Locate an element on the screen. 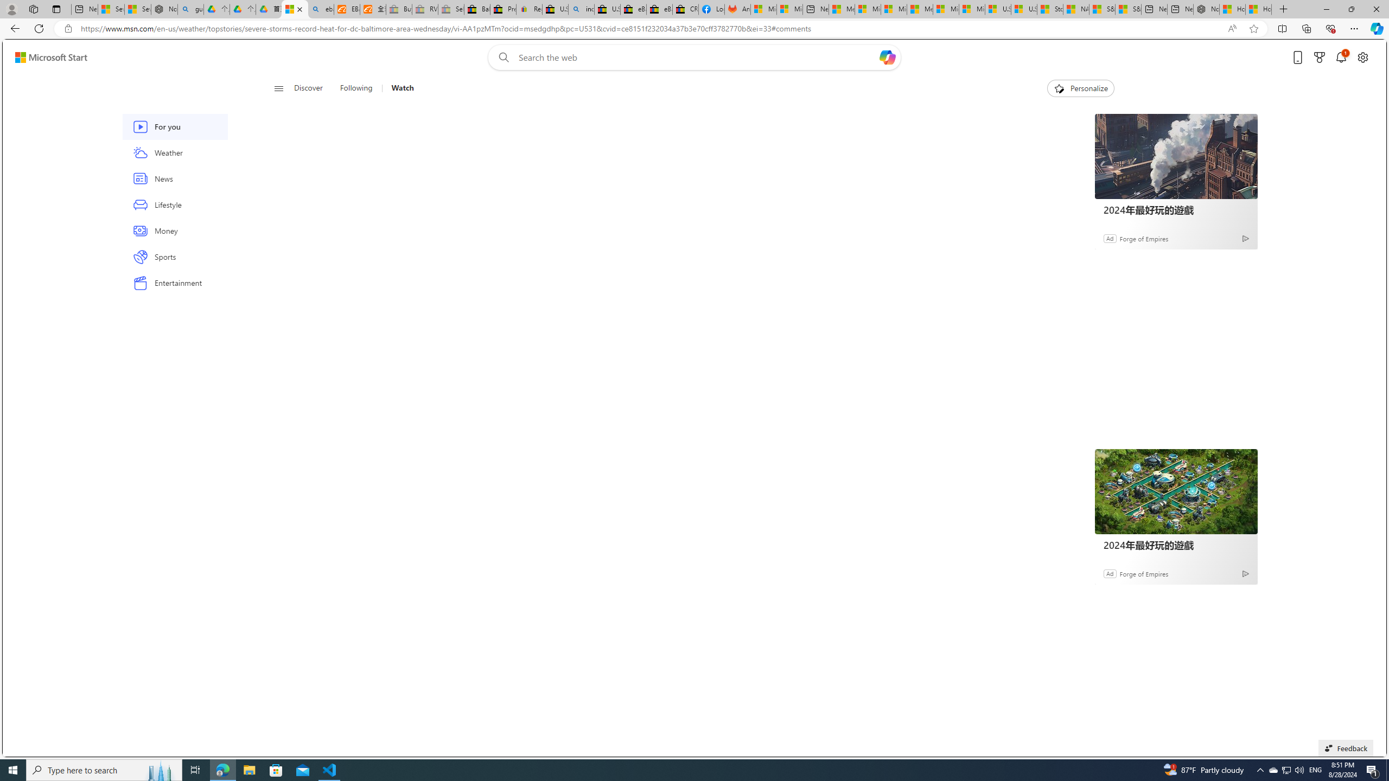 The height and width of the screenshot is (781, 1389). Skip to footer is located at coordinates (44, 57).